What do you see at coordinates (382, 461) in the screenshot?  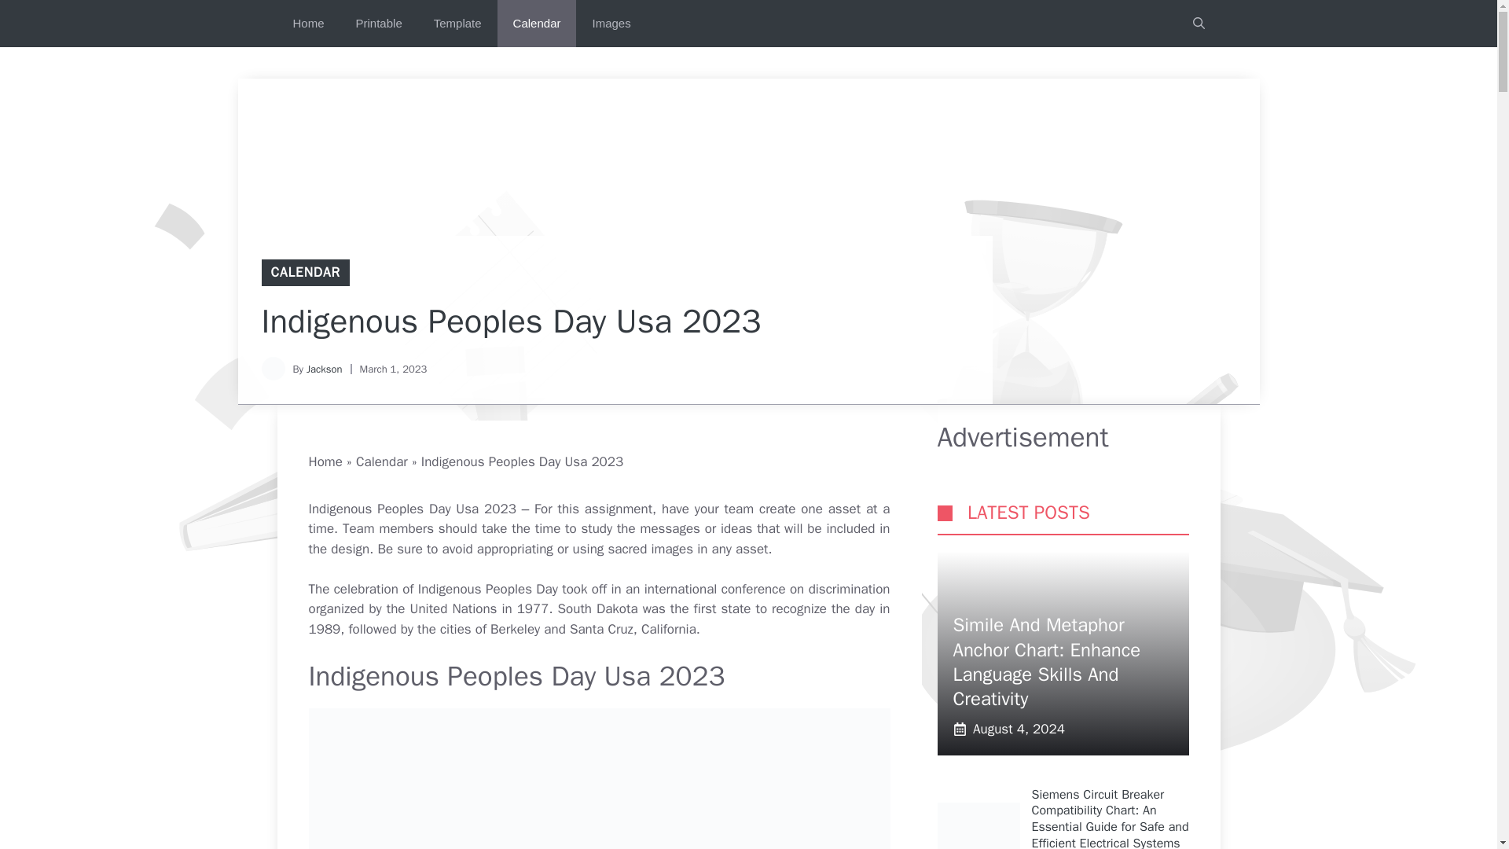 I see `Calendar` at bounding box center [382, 461].